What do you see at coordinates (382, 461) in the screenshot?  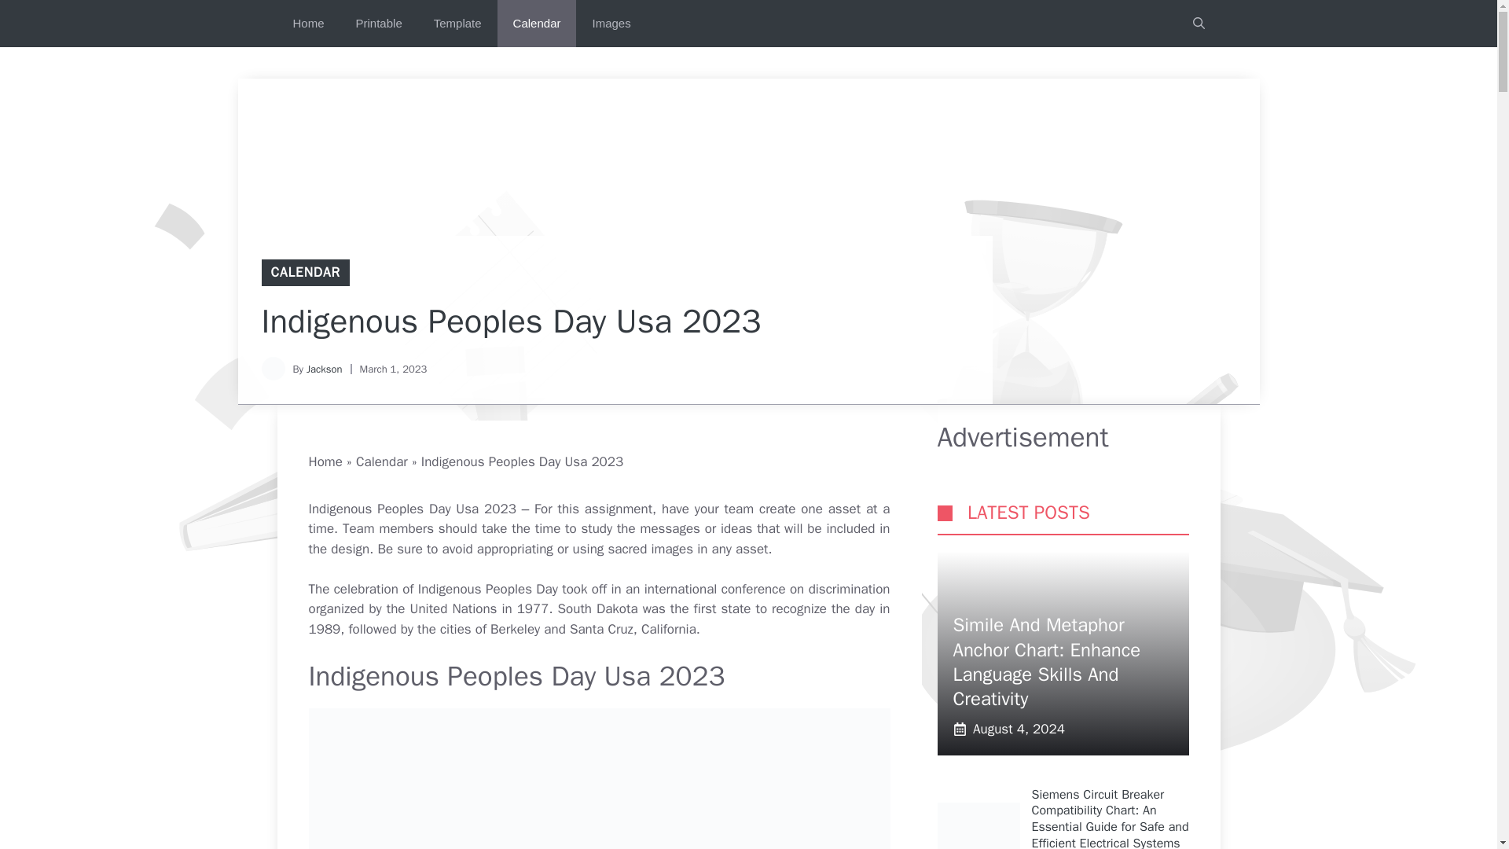 I see `Calendar` at bounding box center [382, 461].